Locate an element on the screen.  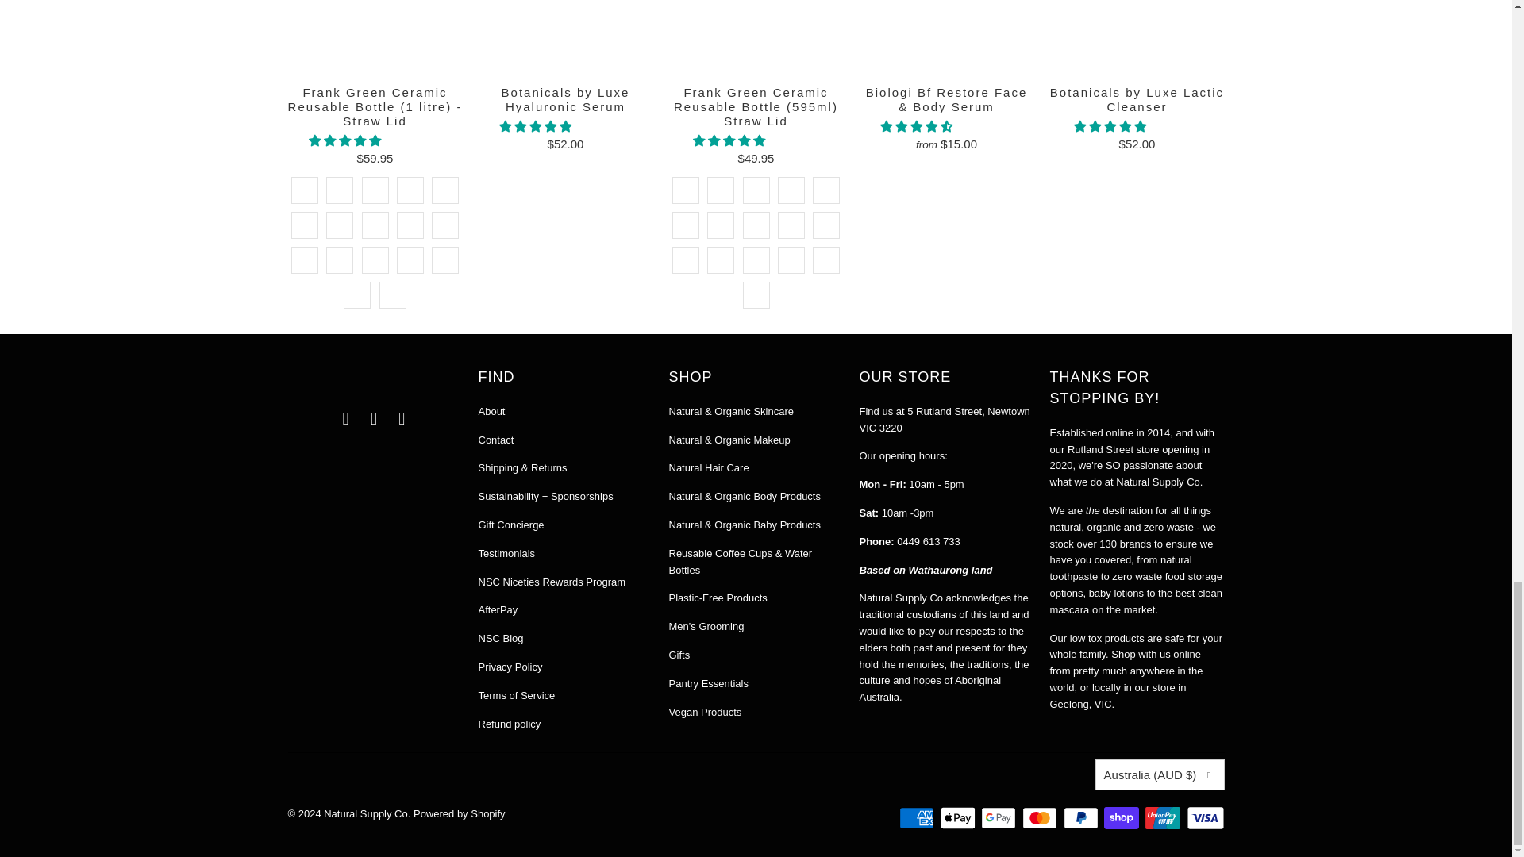
Natural Supply Co on Instagram is located at coordinates (375, 419).